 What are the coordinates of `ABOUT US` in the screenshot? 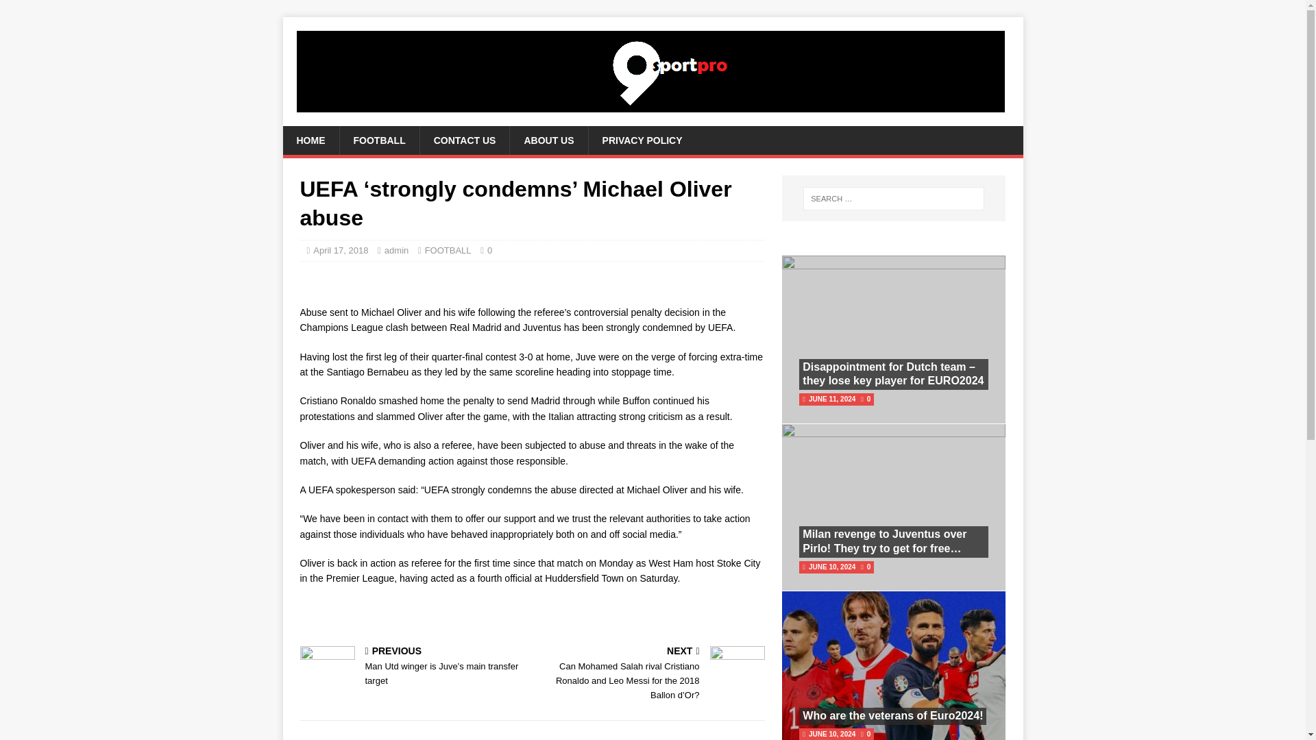 It's located at (548, 140).